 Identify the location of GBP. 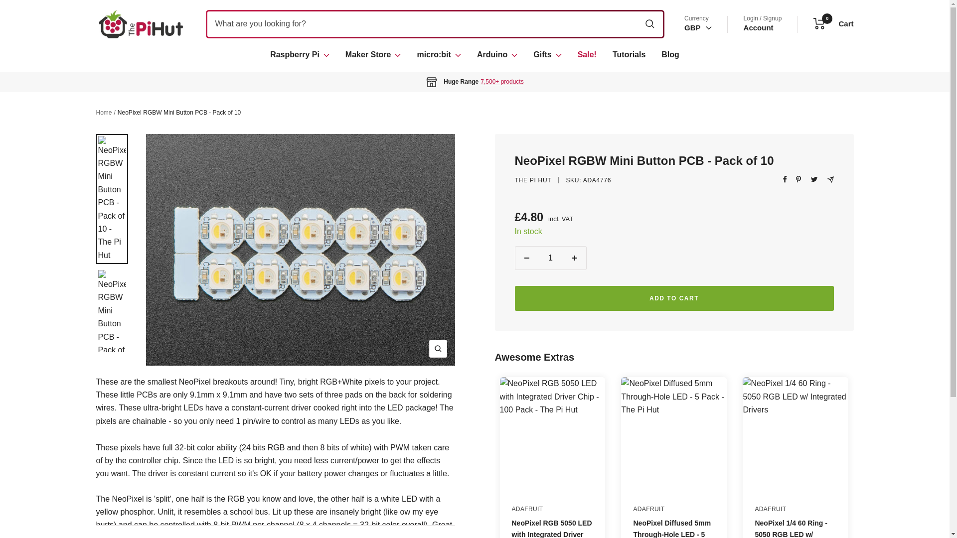
(833, 24).